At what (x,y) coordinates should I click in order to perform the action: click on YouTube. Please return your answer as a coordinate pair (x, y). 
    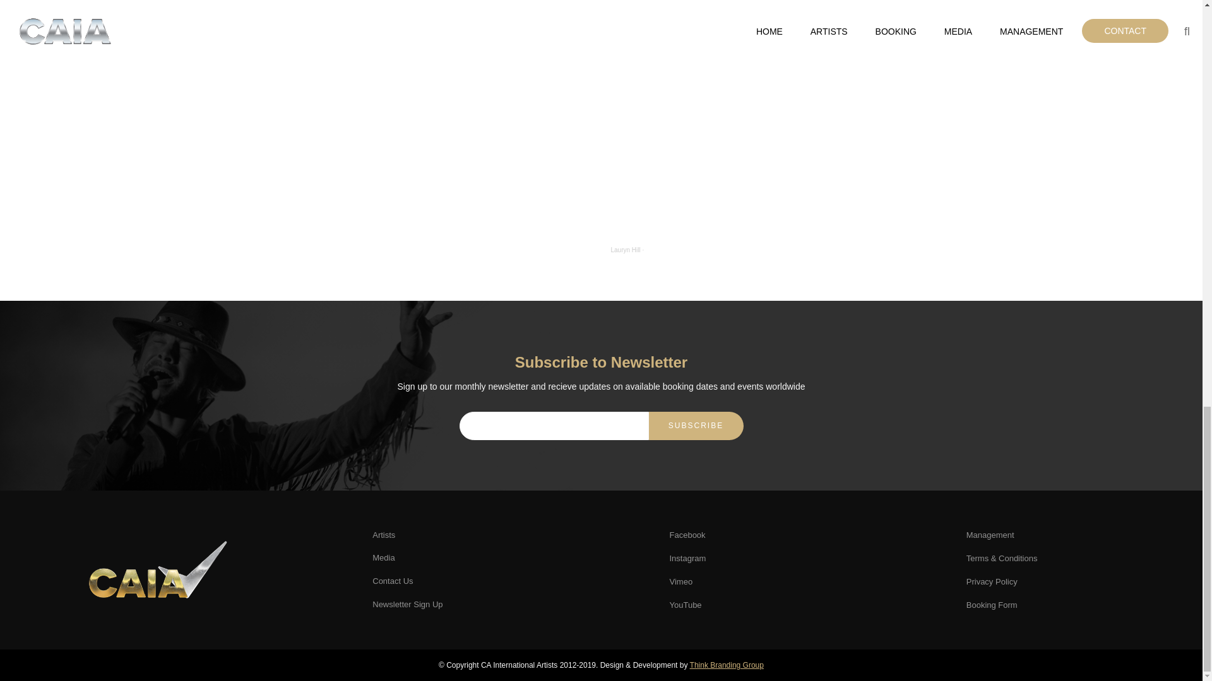
    Looking at the image, I should click on (685, 604).